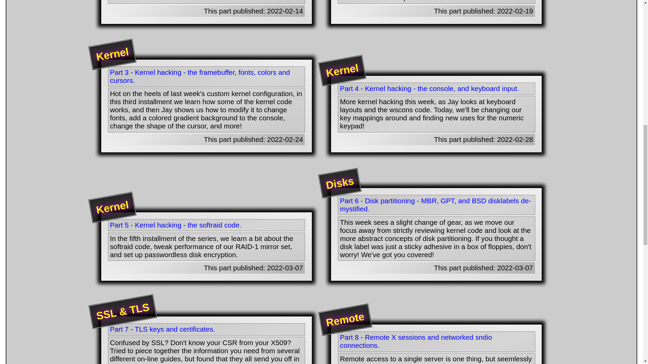 This screenshot has width=648, height=364. Describe the element at coordinates (436, 341) in the screenshot. I see `Part 8 - Remote X sessions and networked sndio connections.` at that location.